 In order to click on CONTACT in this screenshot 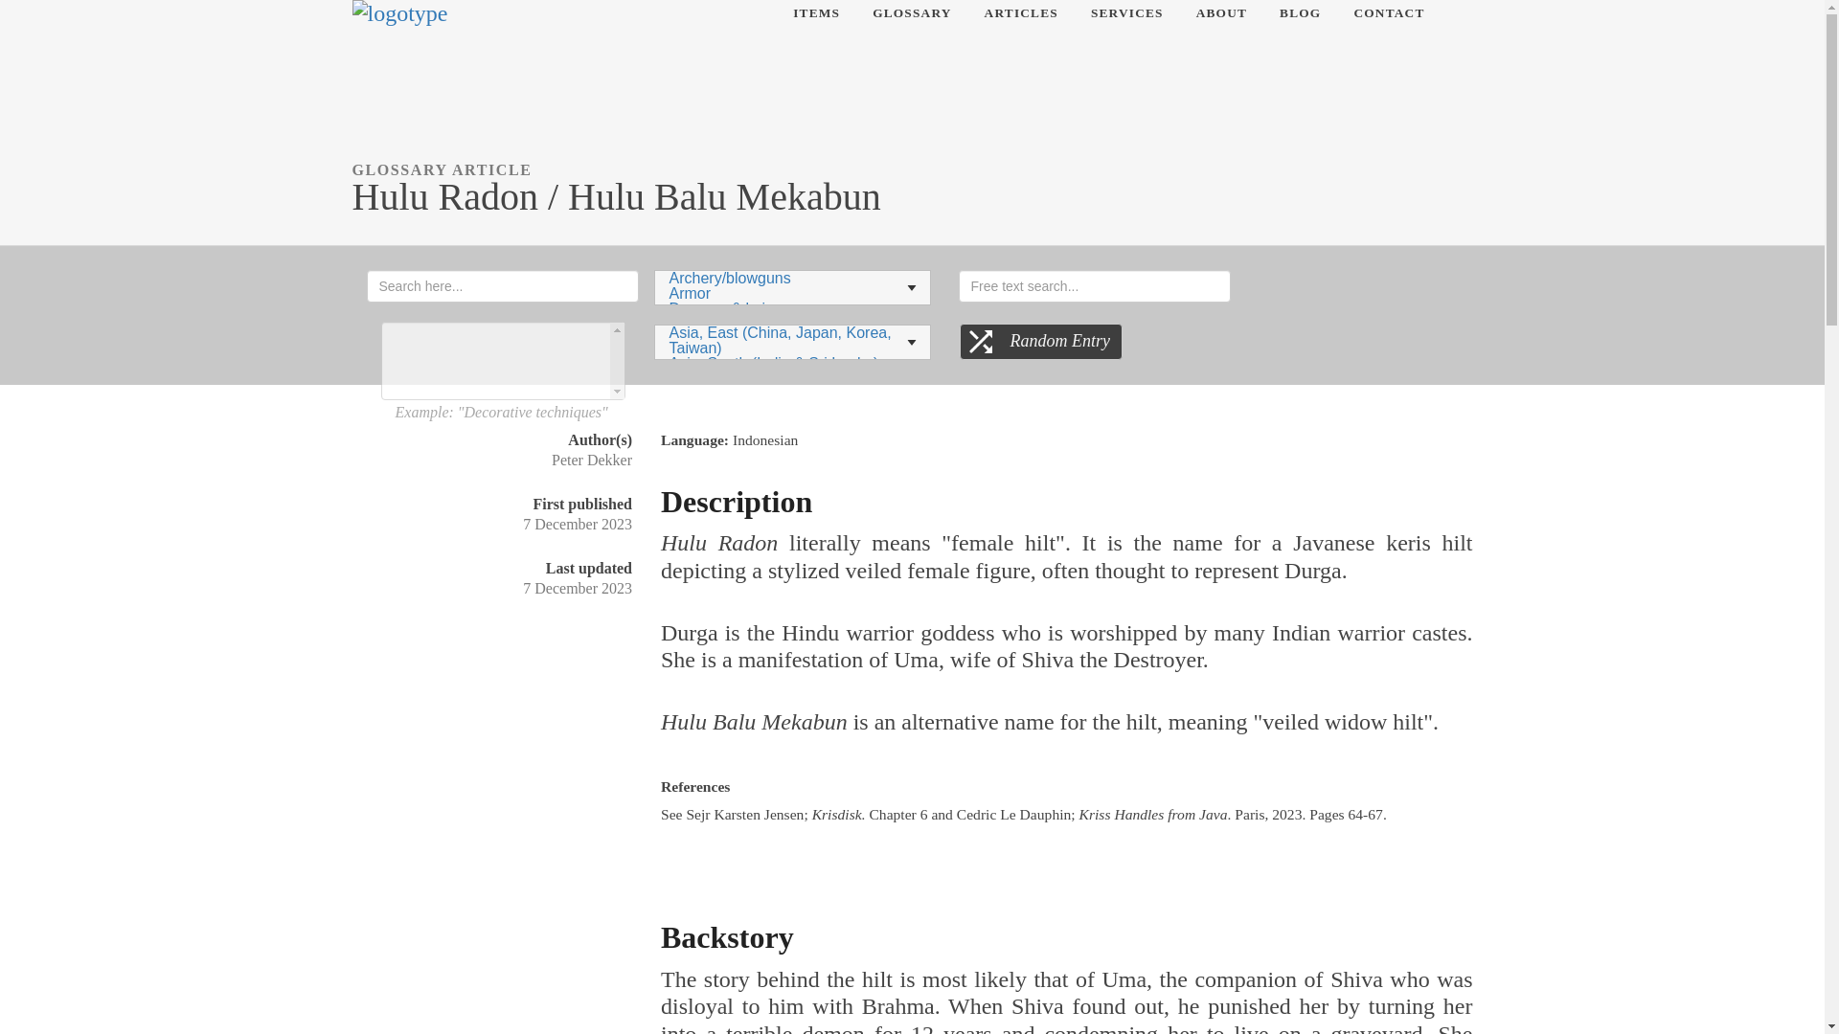, I will do `click(1389, 13)`.